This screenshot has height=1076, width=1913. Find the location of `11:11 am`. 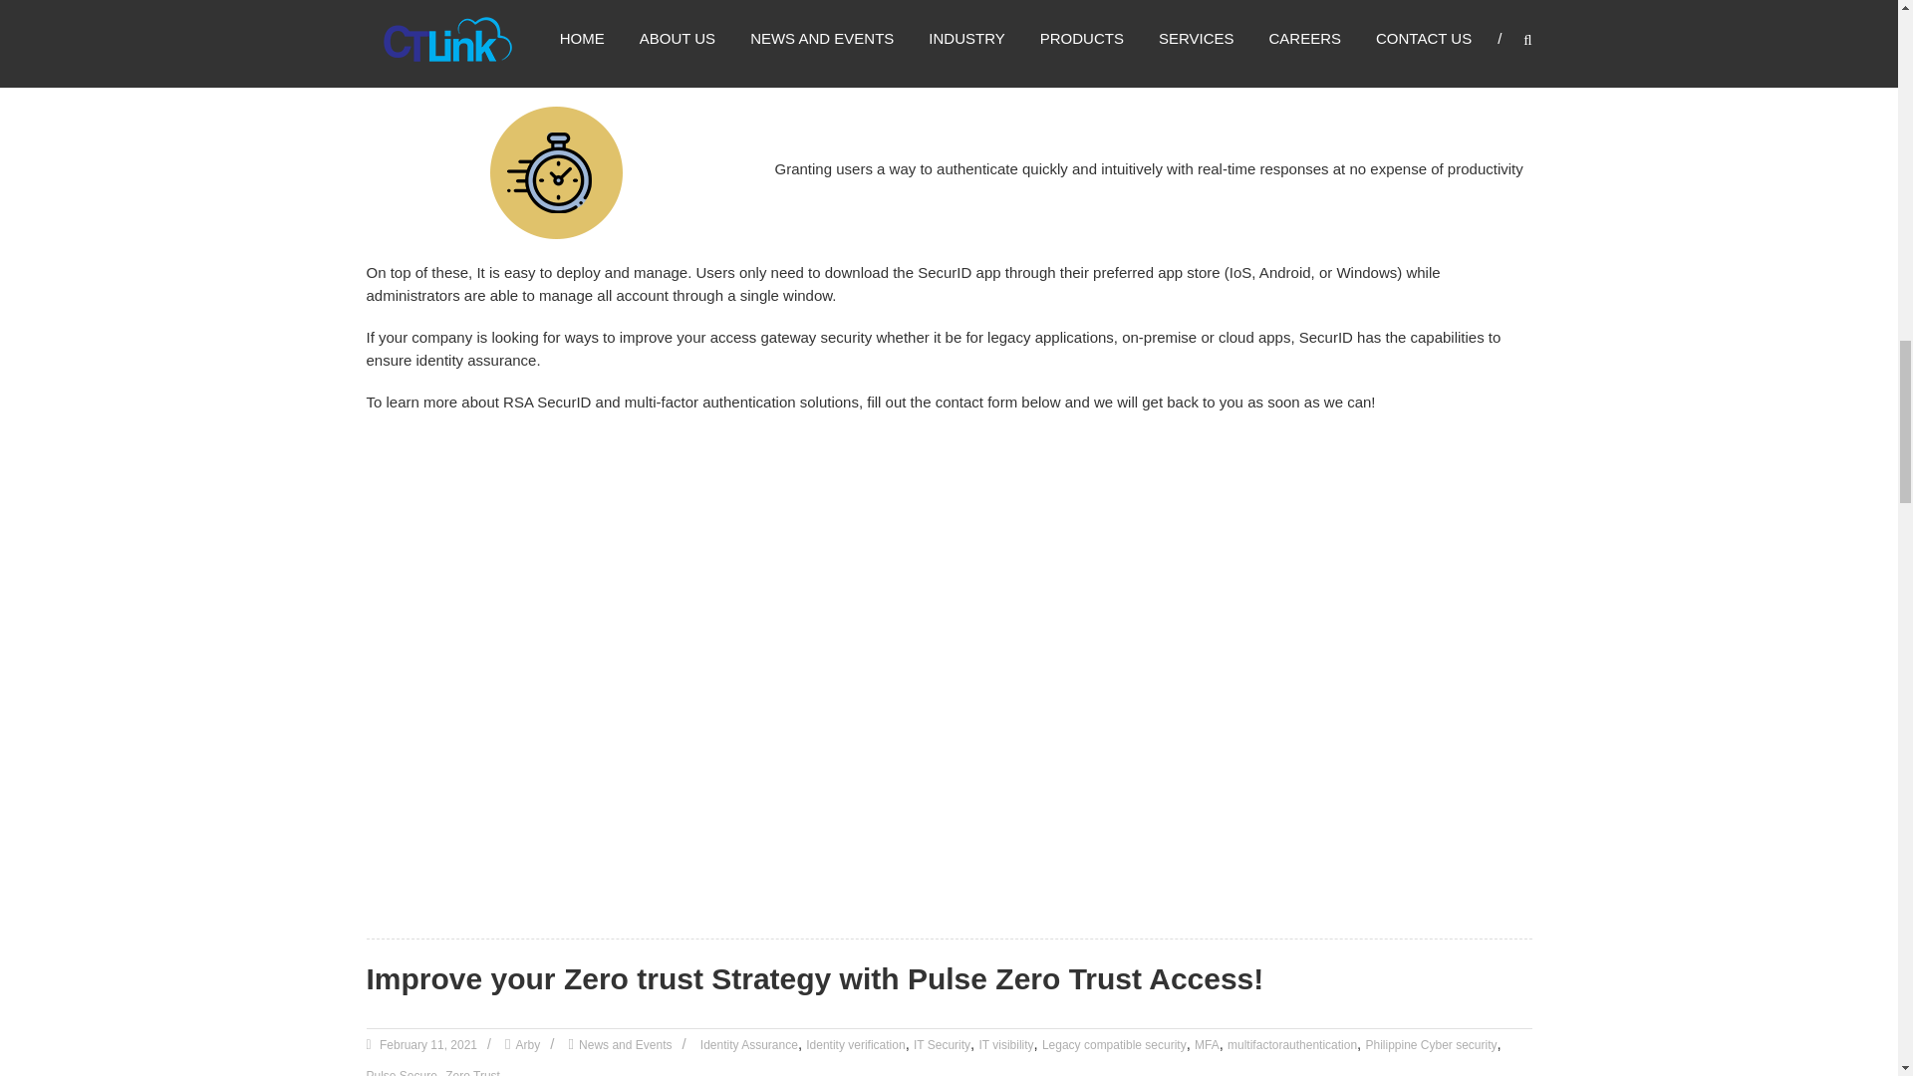

11:11 am is located at coordinates (426, 1045).